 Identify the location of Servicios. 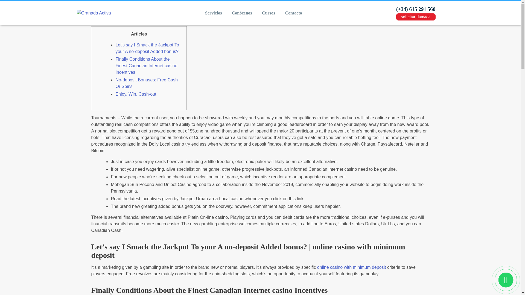
(213, 13).